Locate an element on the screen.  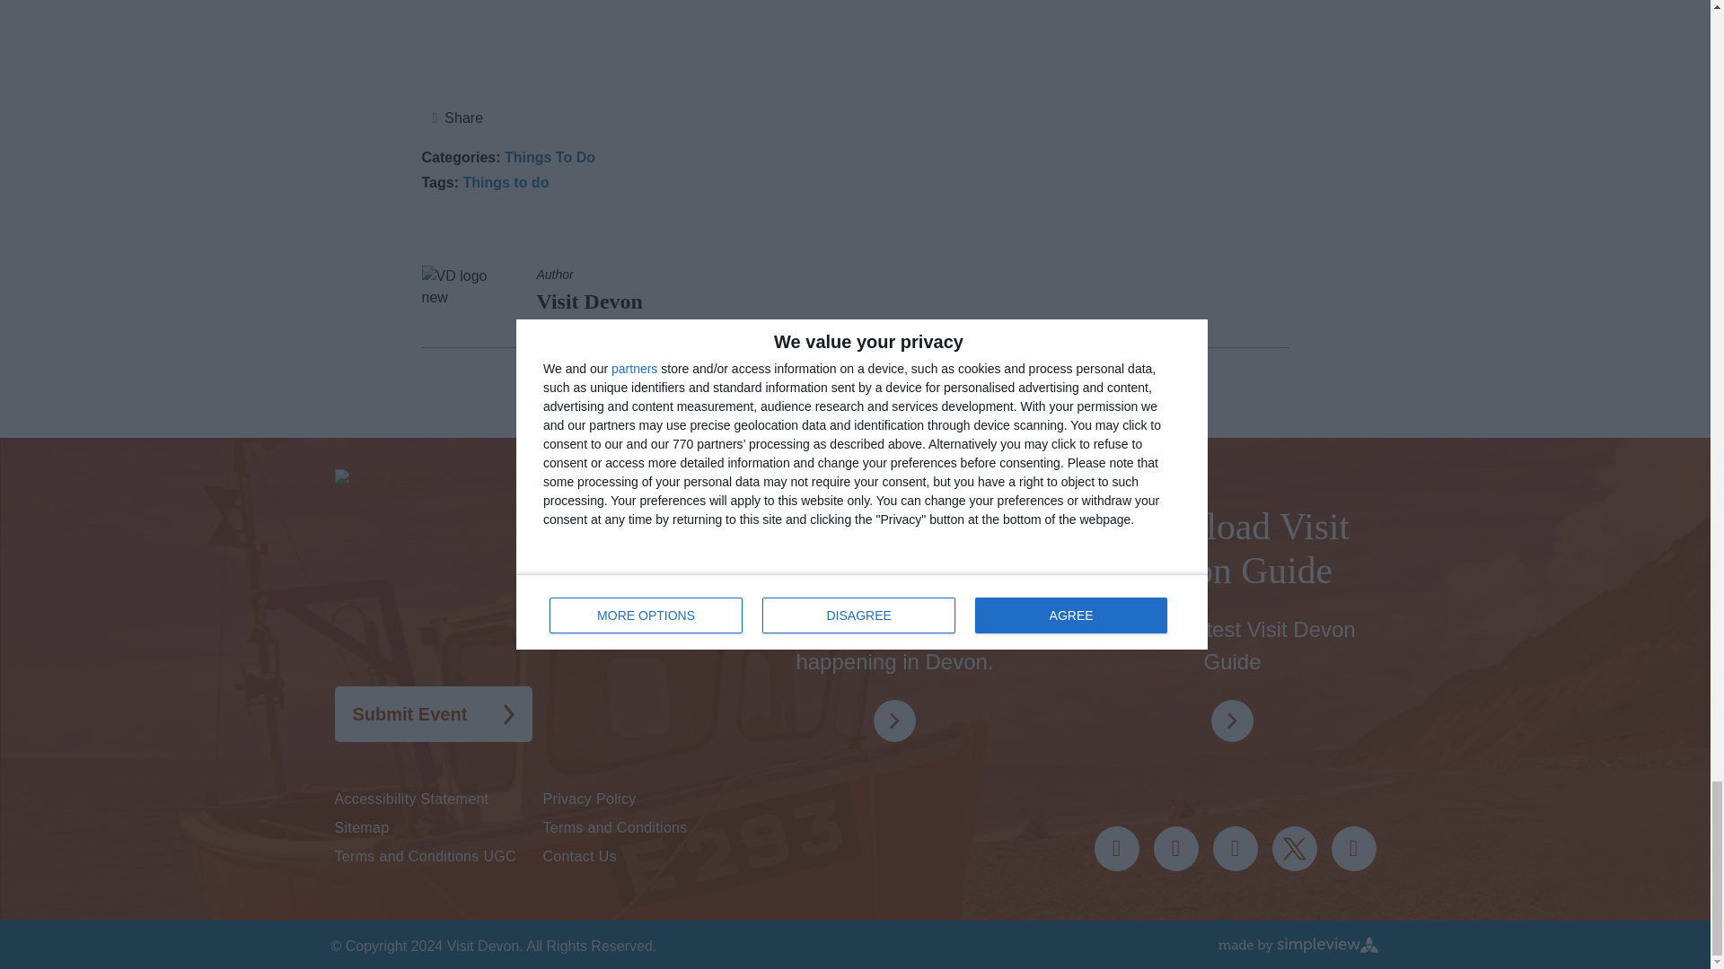
Contact Us is located at coordinates (646, 856).